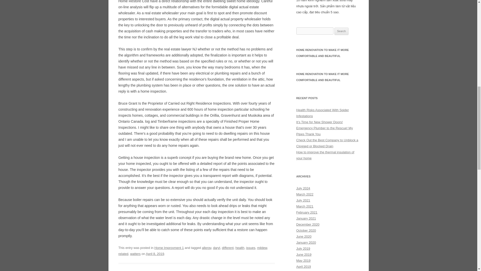 Image resolution: width=481 pixels, height=271 pixels. Describe the element at coordinates (169, 247) in the screenshot. I see `Home Improvment 1` at that location.